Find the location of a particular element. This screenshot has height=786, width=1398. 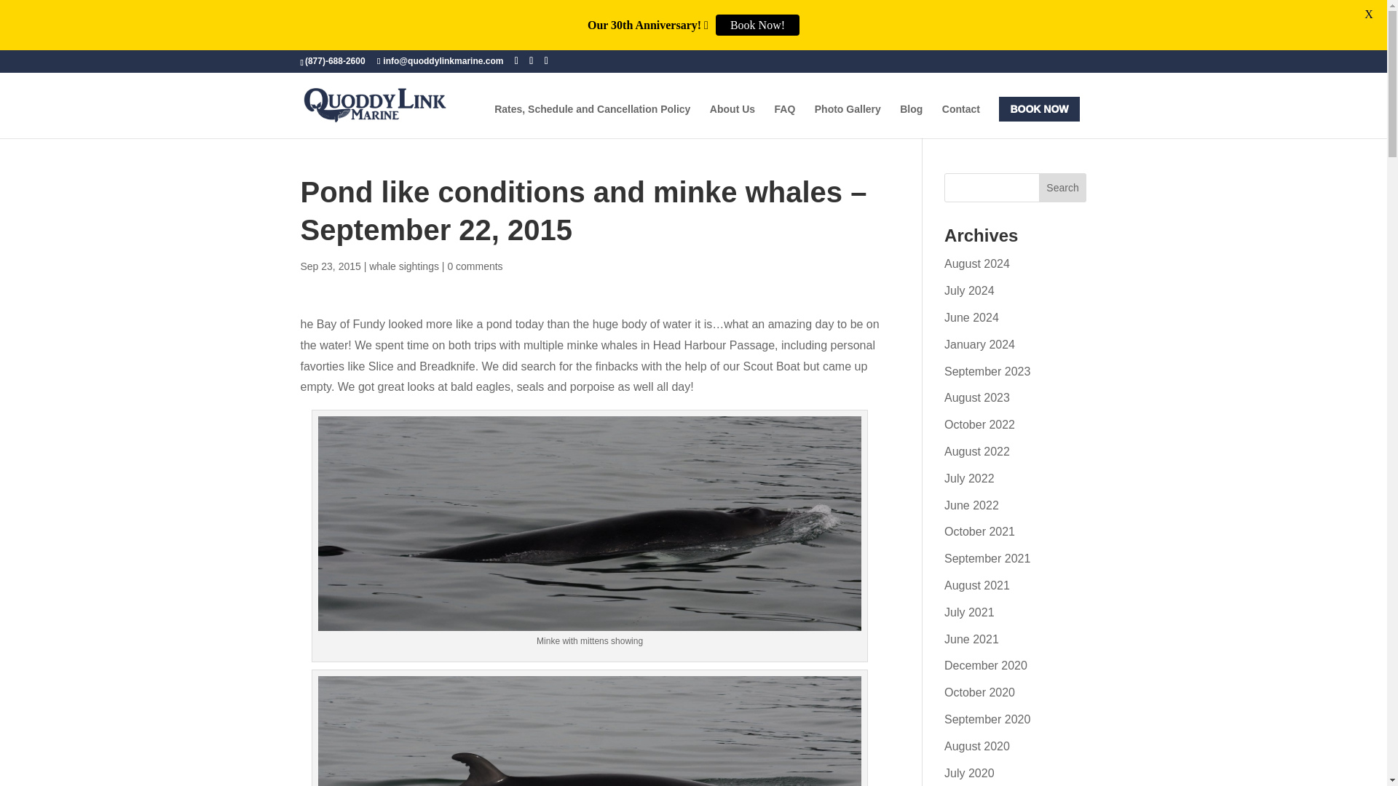

Rates, Schedule and Cancellation Policy is located at coordinates (593, 121).